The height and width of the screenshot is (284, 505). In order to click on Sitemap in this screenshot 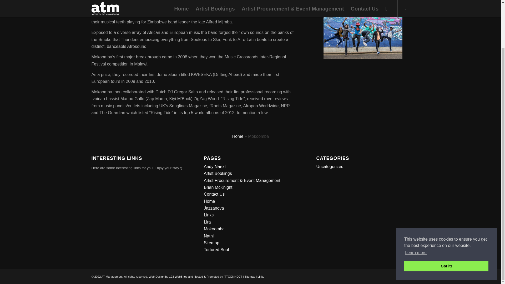, I will do `click(250, 277)`.